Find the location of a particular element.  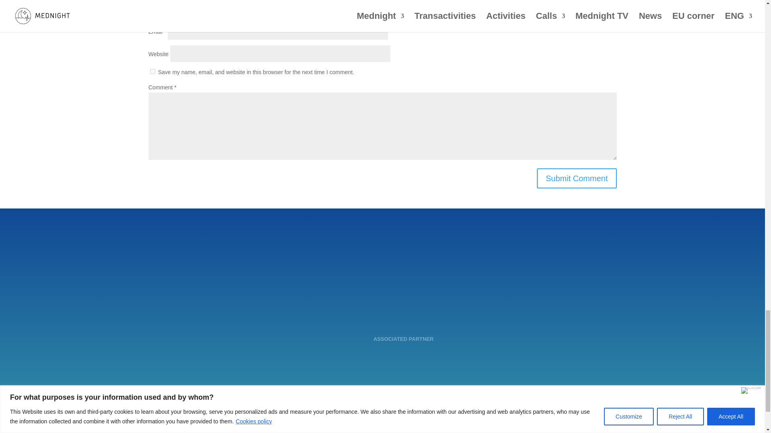

yes is located at coordinates (153, 71).